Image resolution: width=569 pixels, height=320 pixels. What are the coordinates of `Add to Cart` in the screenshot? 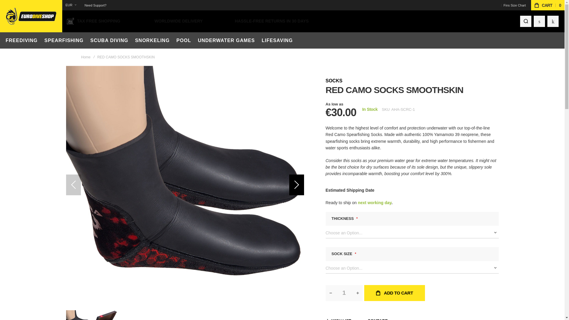 It's located at (394, 293).